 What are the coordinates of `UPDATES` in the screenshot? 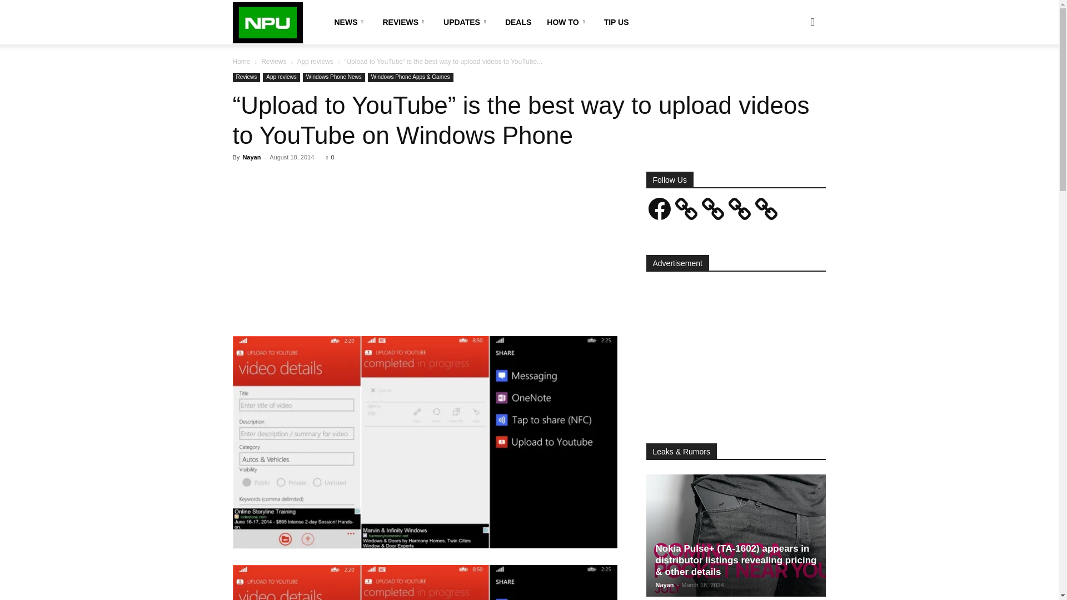 It's located at (466, 22).